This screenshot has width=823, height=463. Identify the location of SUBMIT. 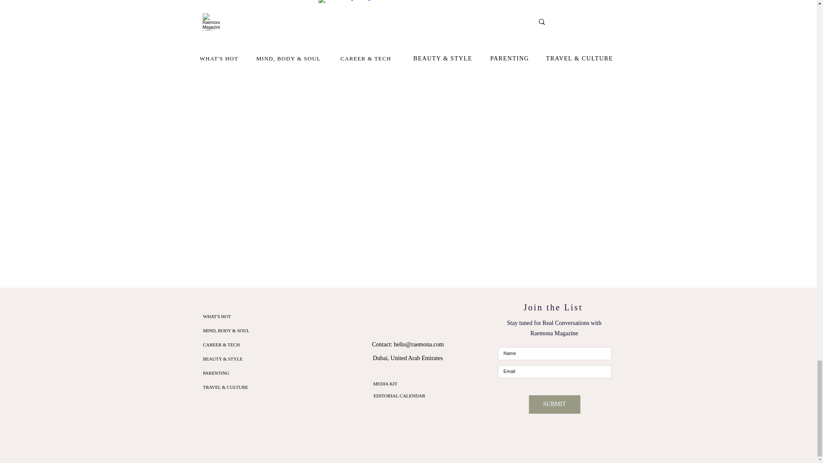
(555, 405).